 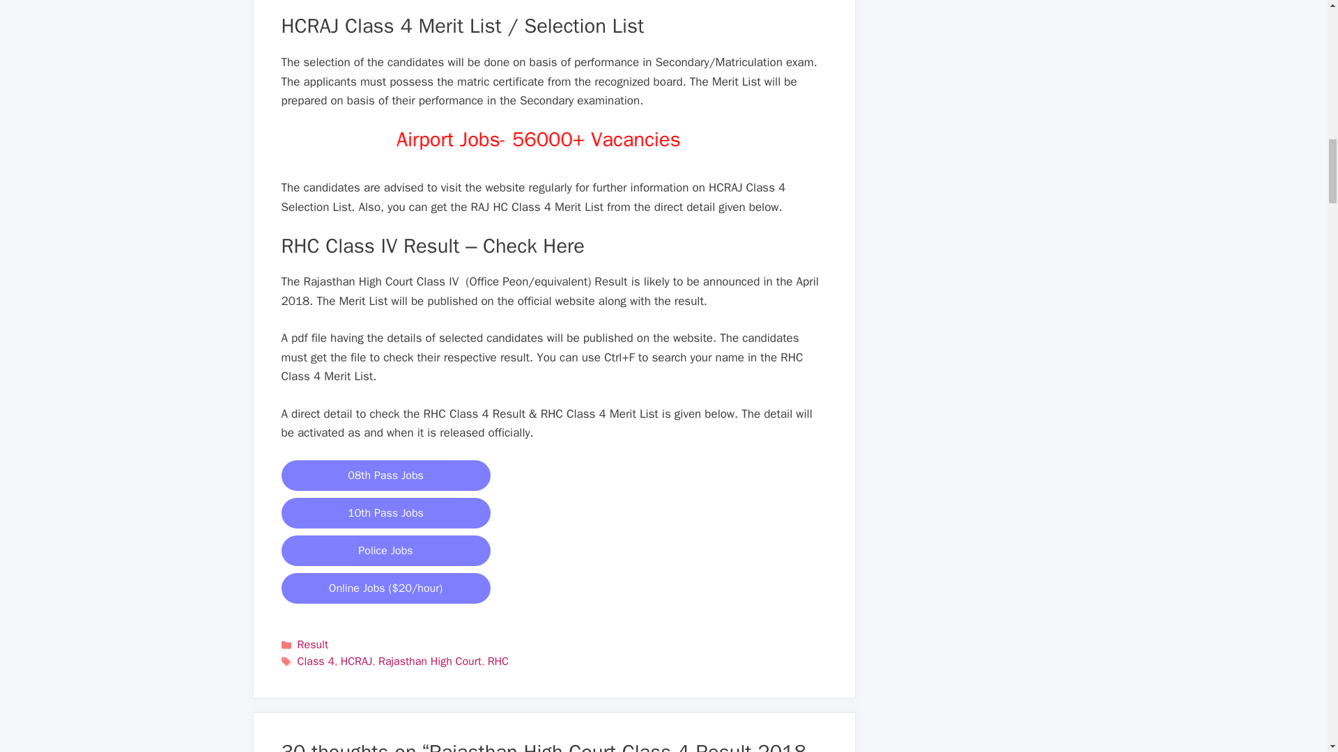 What do you see at coordinates (386, 512) in the screenshot?
I see `10th Pass Jobs` at bounding box center [386, 512].